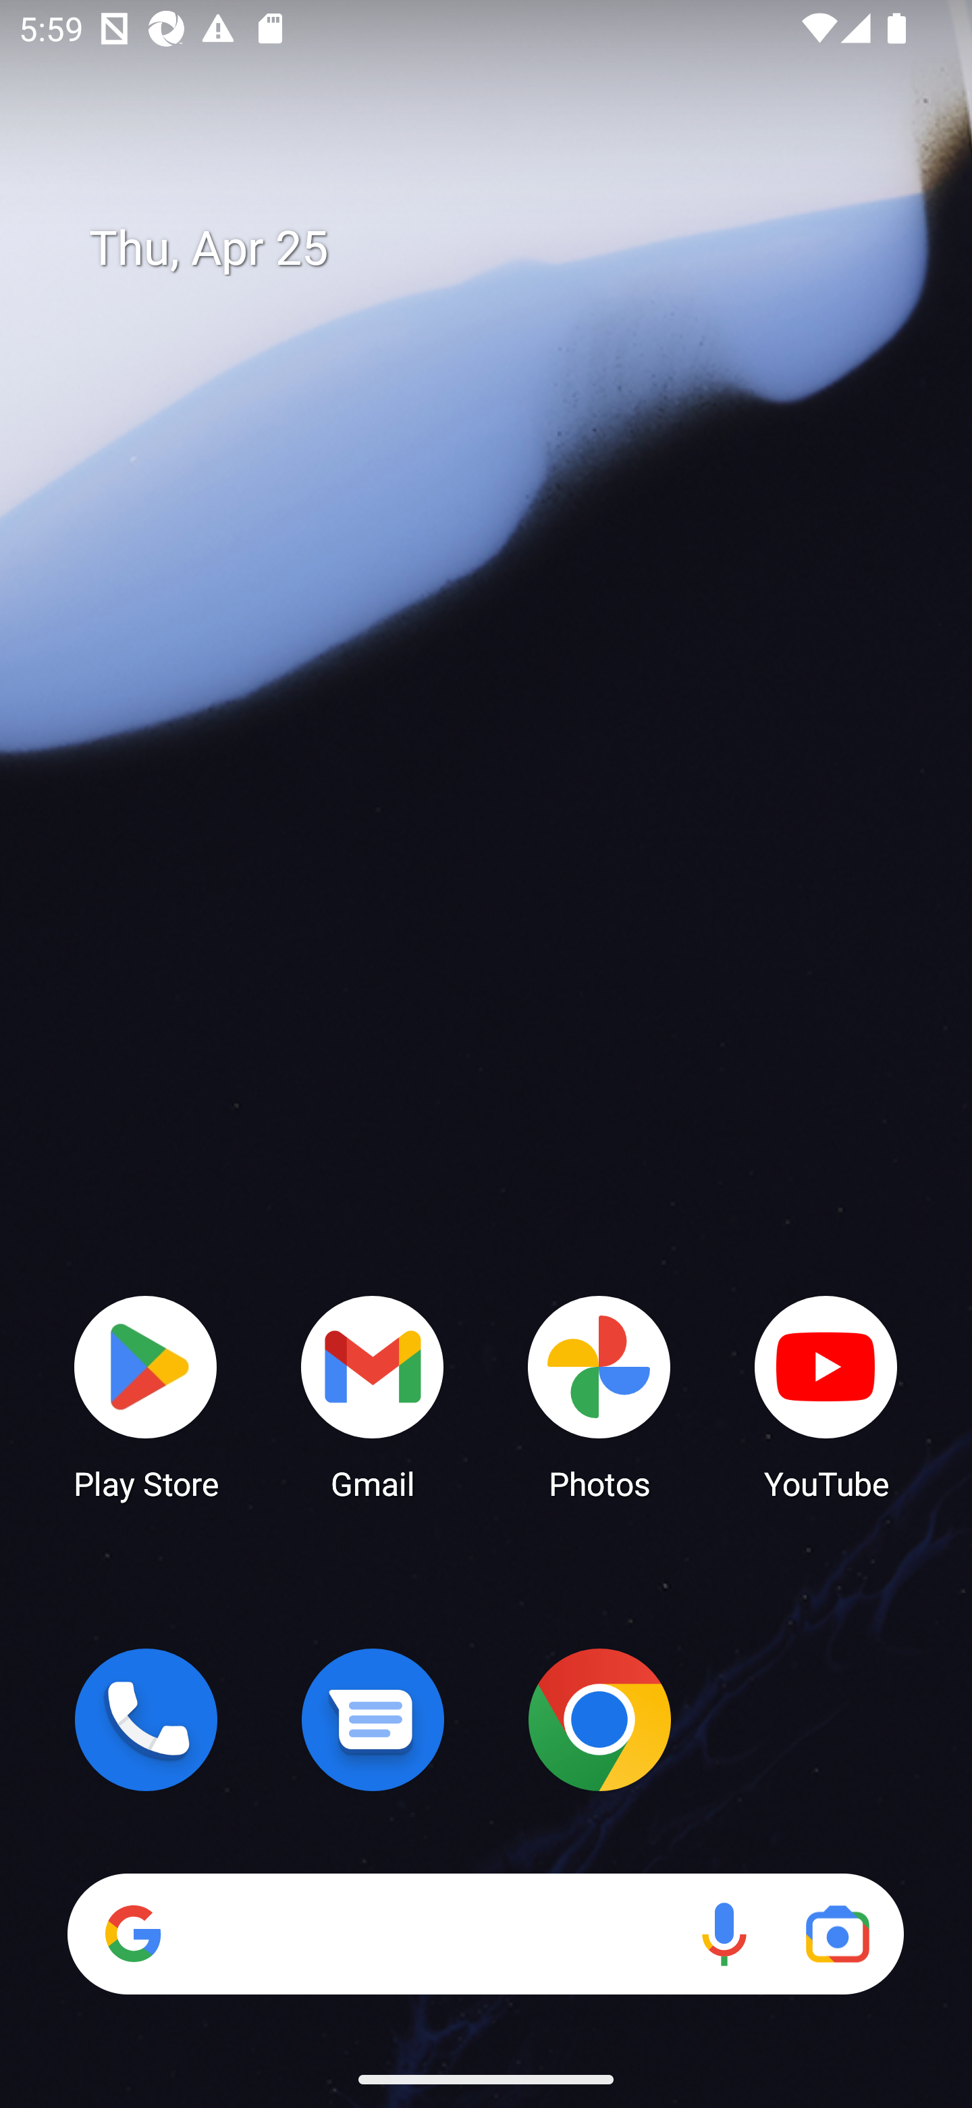 The height and width of the screenshot is (2108, 972). What do you see at coordinates (373, 1396) in the screenshot?
I see `Gmail` at bounding box center [373, 1396].